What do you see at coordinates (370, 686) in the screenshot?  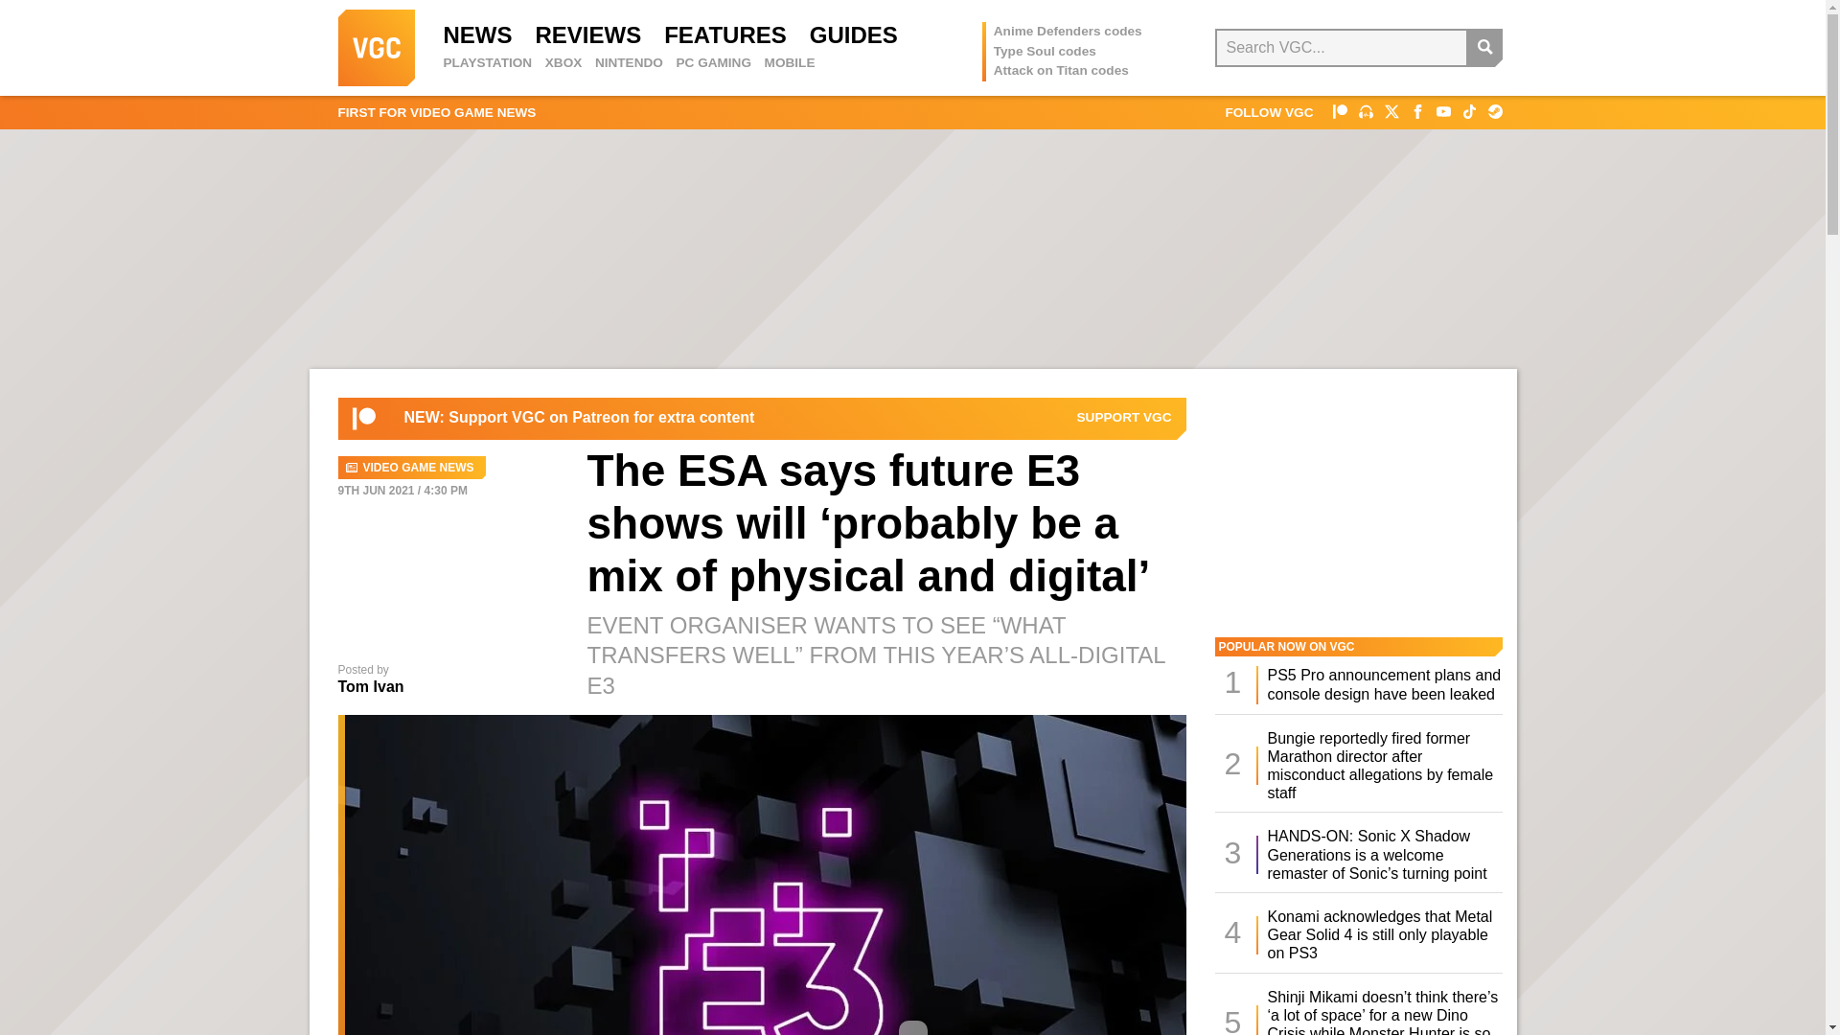 I see `Posts by Tom Ivan` at bounding box center [370, 686].